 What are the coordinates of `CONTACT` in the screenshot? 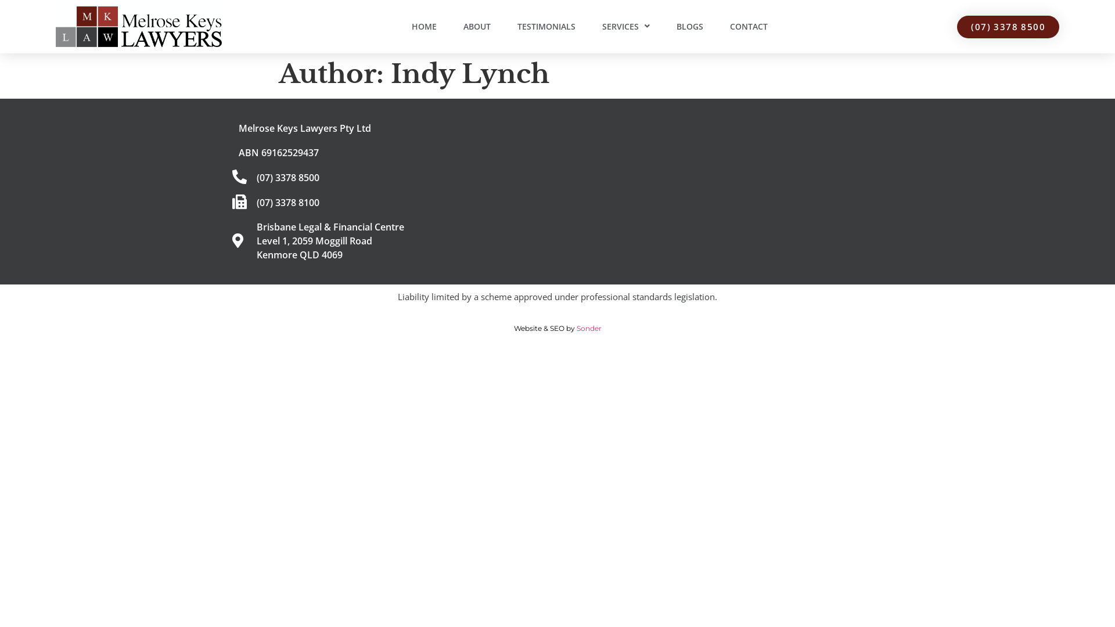 It's located at (749, 27).